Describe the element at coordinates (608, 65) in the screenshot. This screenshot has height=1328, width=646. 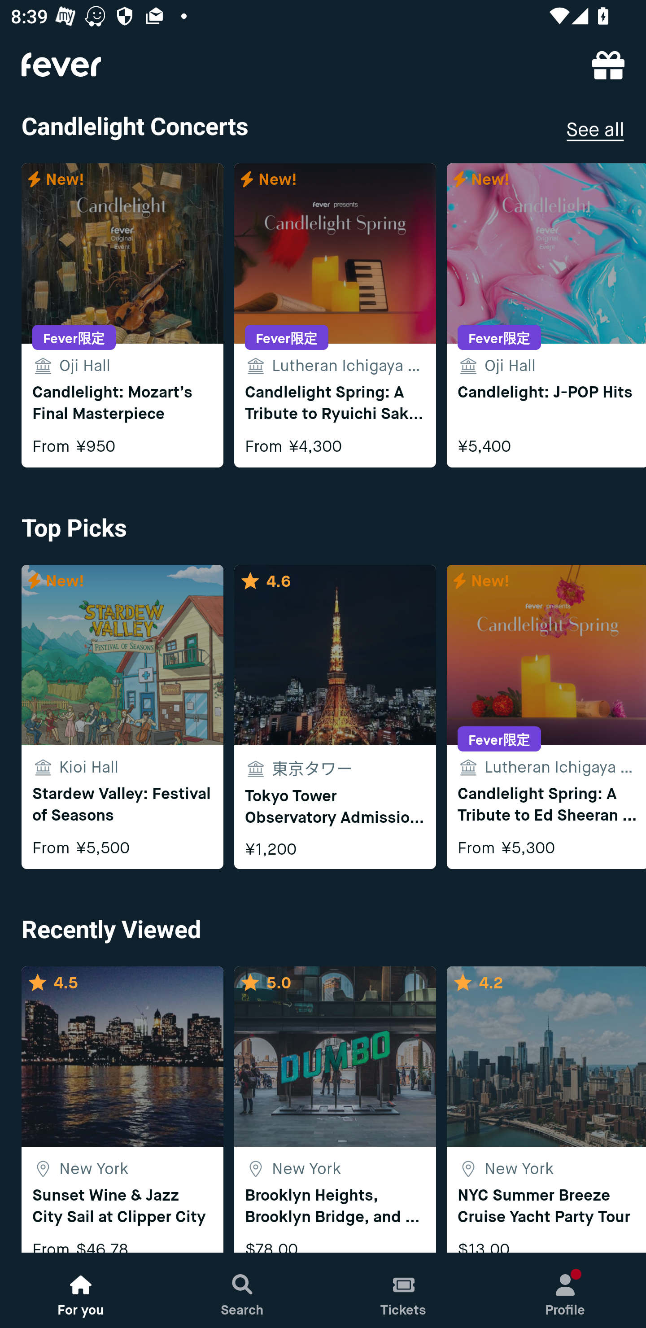
I see `referral` at that location.